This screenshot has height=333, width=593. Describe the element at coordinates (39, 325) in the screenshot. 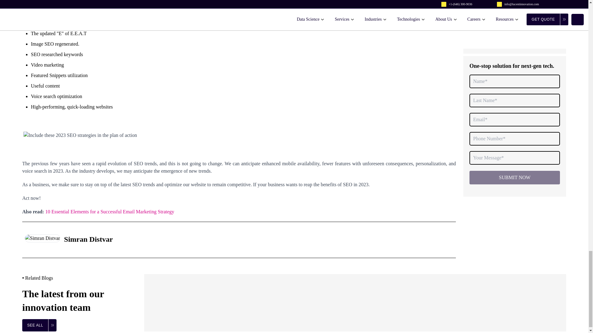

I see `SEE ALL` at that location.